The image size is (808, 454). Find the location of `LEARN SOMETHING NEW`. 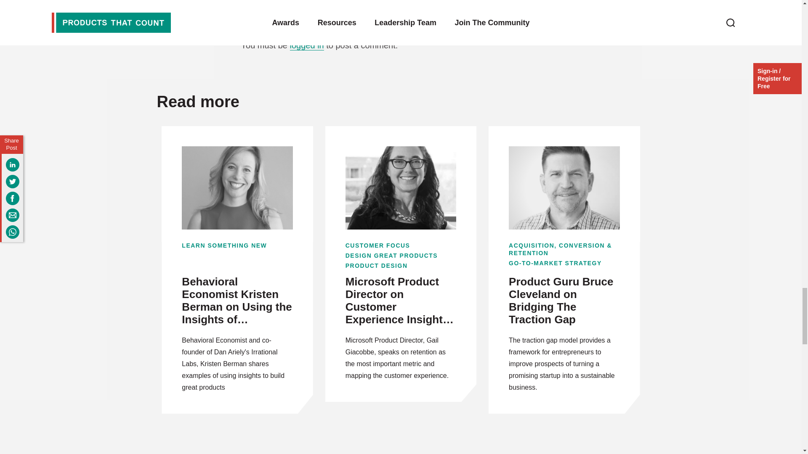

LEARN SOMETHING NEW is located at coordinates (237, 245).